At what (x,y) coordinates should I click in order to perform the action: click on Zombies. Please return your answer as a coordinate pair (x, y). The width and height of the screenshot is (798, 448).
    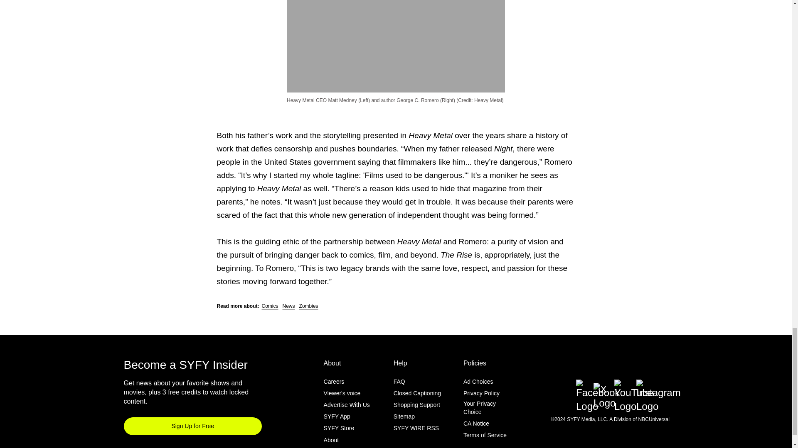
    Looking at the image, I should click on (309, 306).